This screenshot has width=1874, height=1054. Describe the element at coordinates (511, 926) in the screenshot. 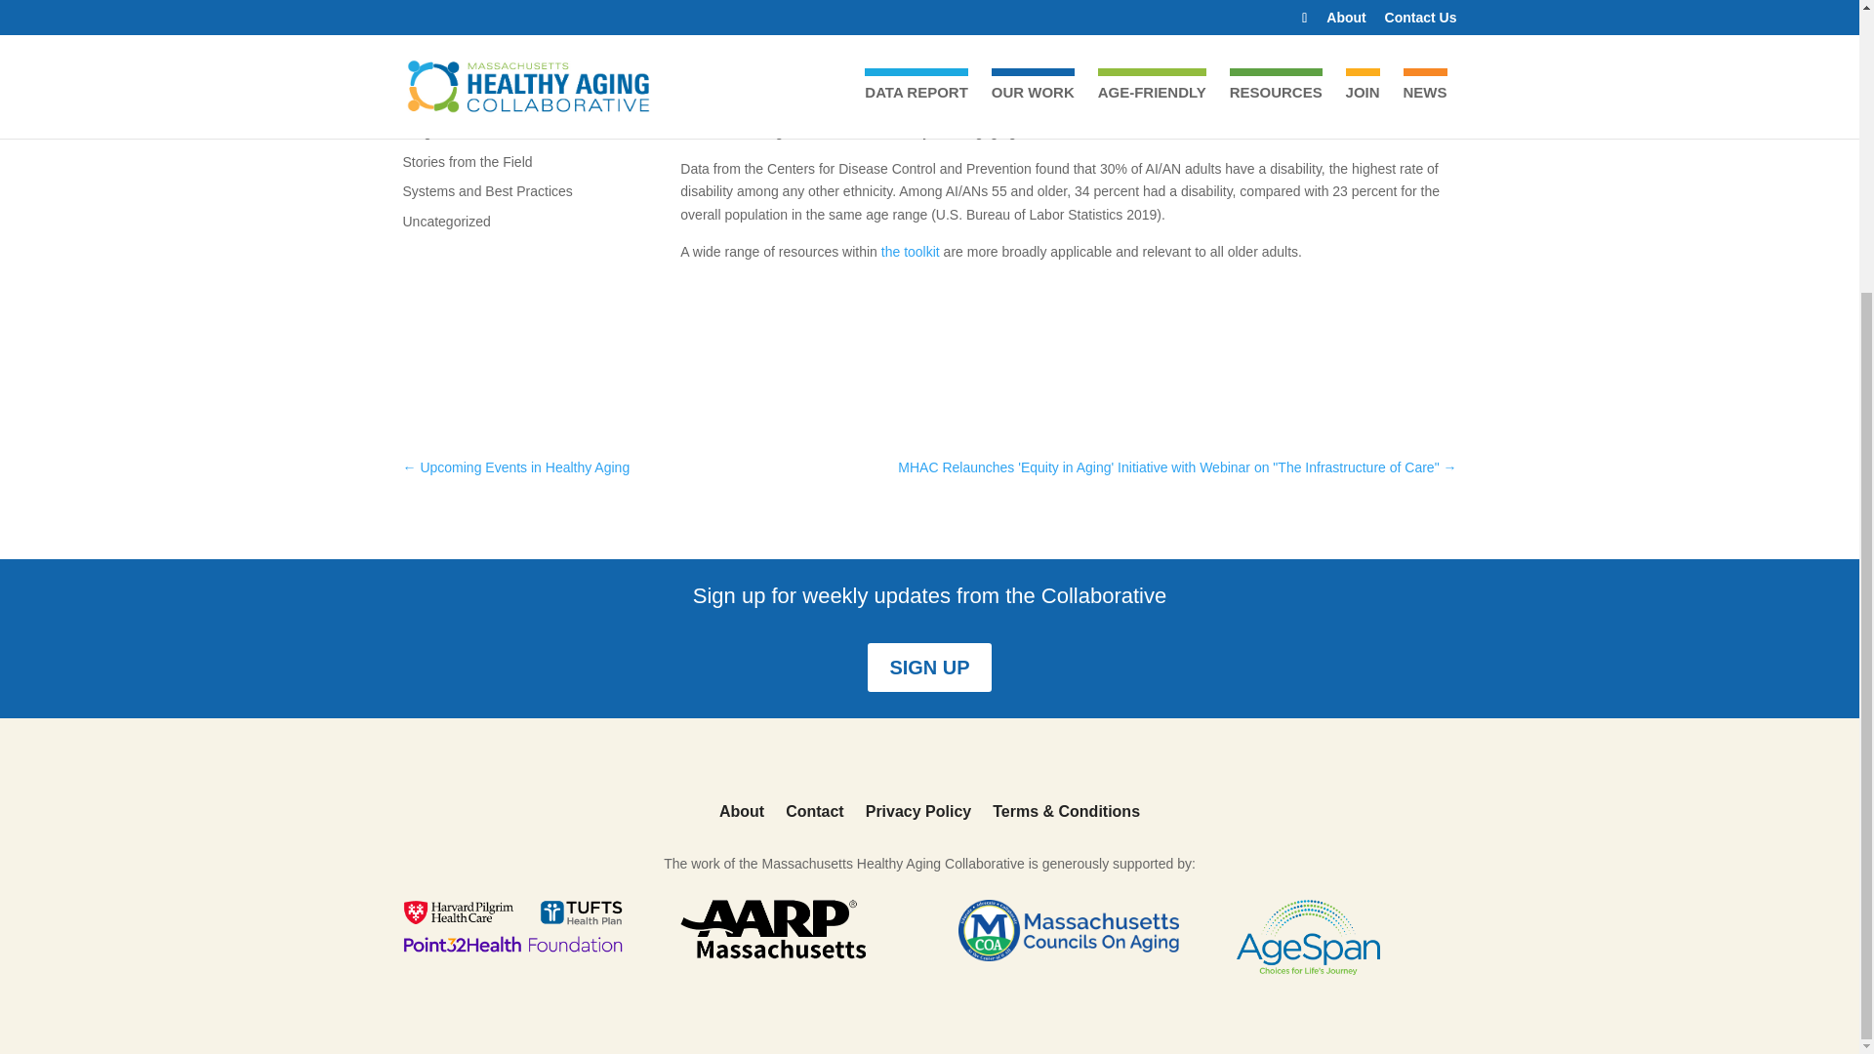

I see `Point32HealthFoundationLogo` at that location.